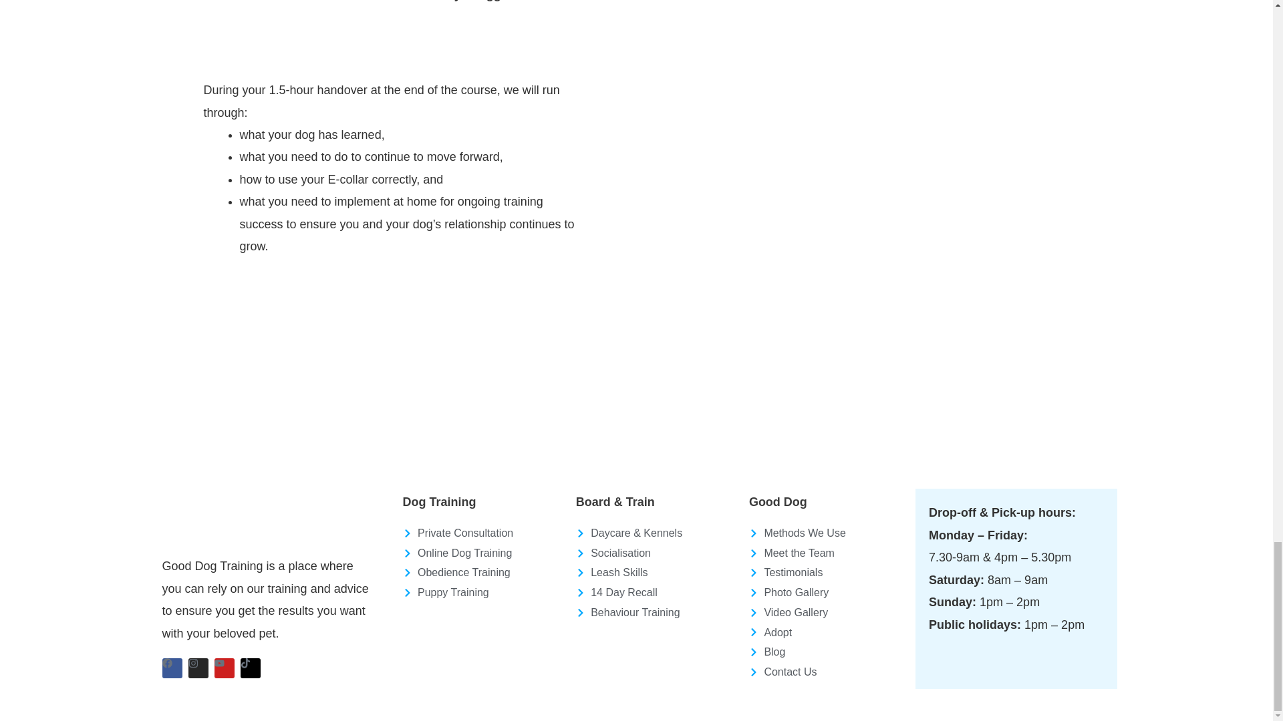 The width and height of the screenshot is (1283, 721). Describe the element at coordinates (171, 668) in the screenshot. I see `Facebook` at that location.